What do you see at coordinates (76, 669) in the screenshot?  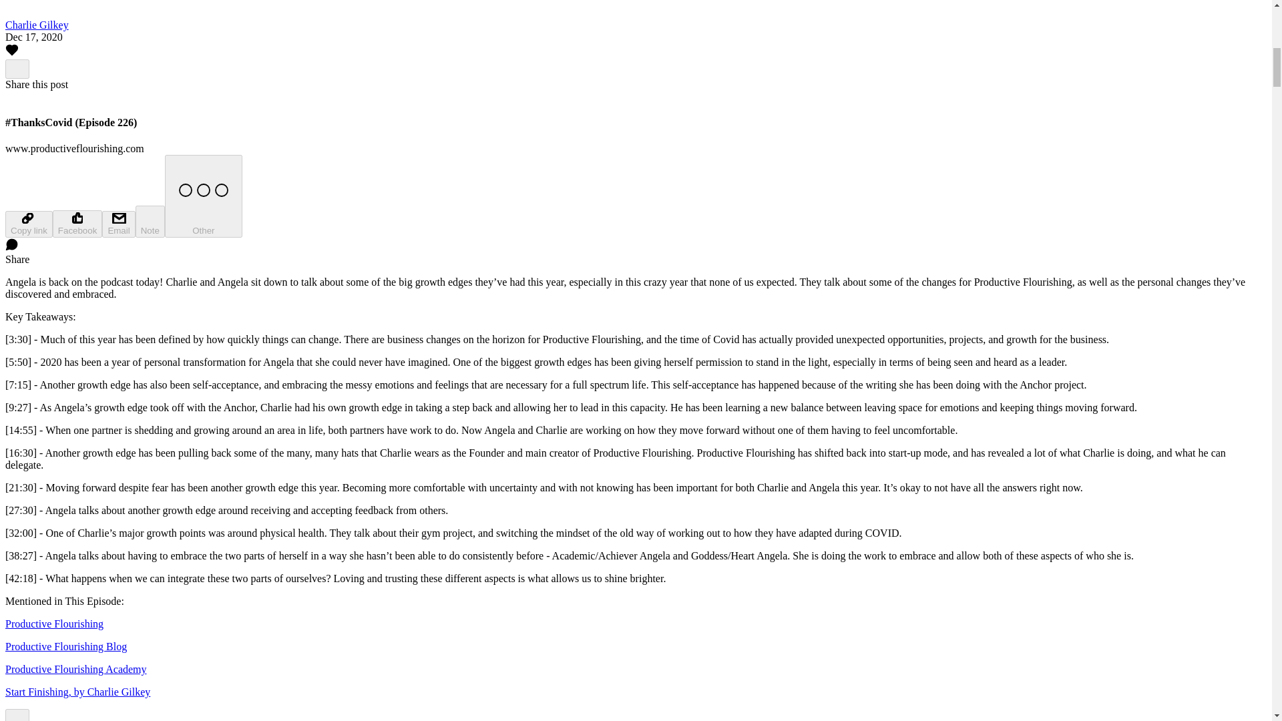 I see `Productive Flourishing Academy` at bounding box center [76, 669].